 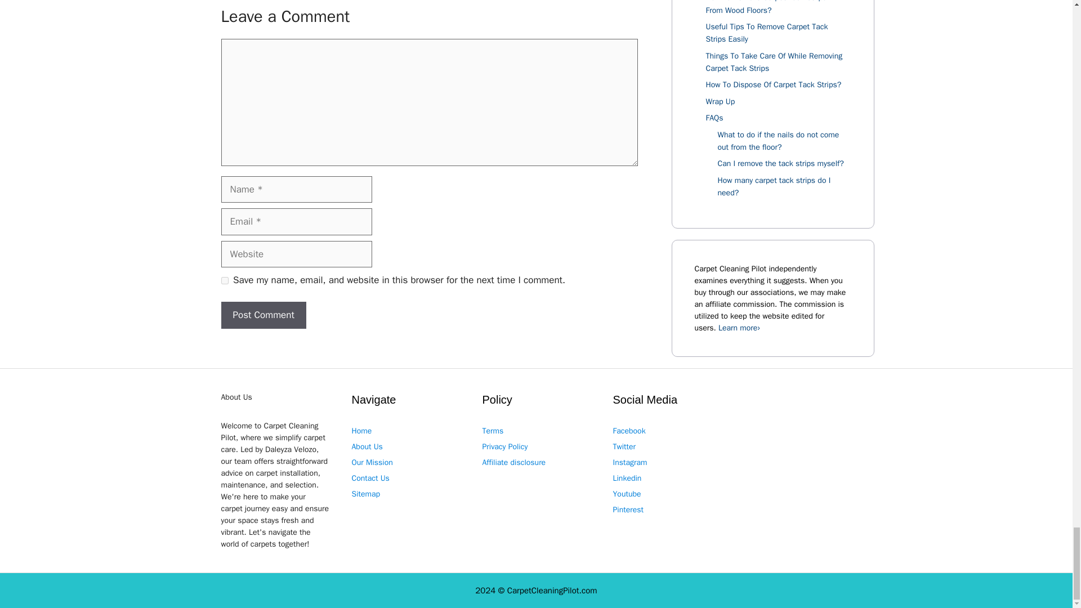 What do you see at coordinates (263, 315) in the screenshot?
I see `Post Comment` at bounding box center [263, 315].